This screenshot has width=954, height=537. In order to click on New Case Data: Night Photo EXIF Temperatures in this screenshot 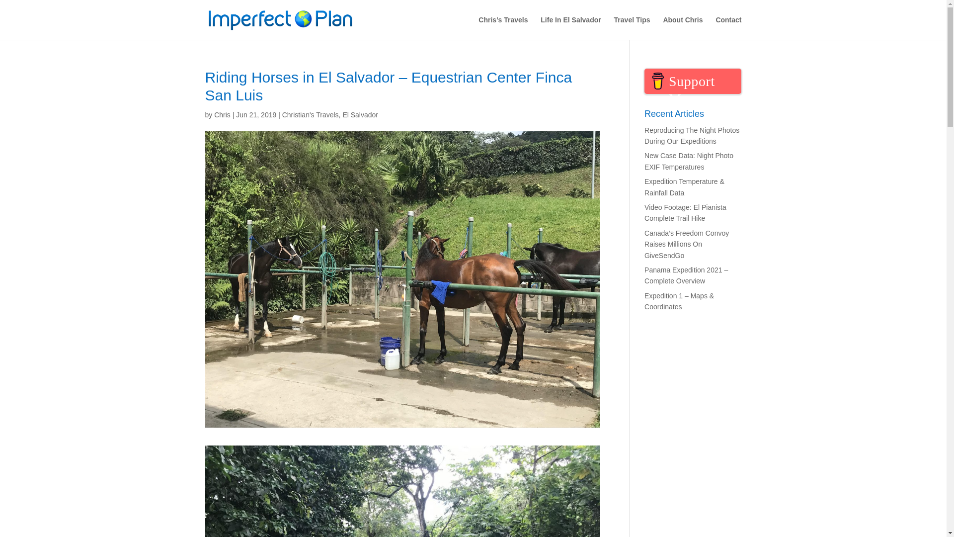, I will do `click(689, 161)`.